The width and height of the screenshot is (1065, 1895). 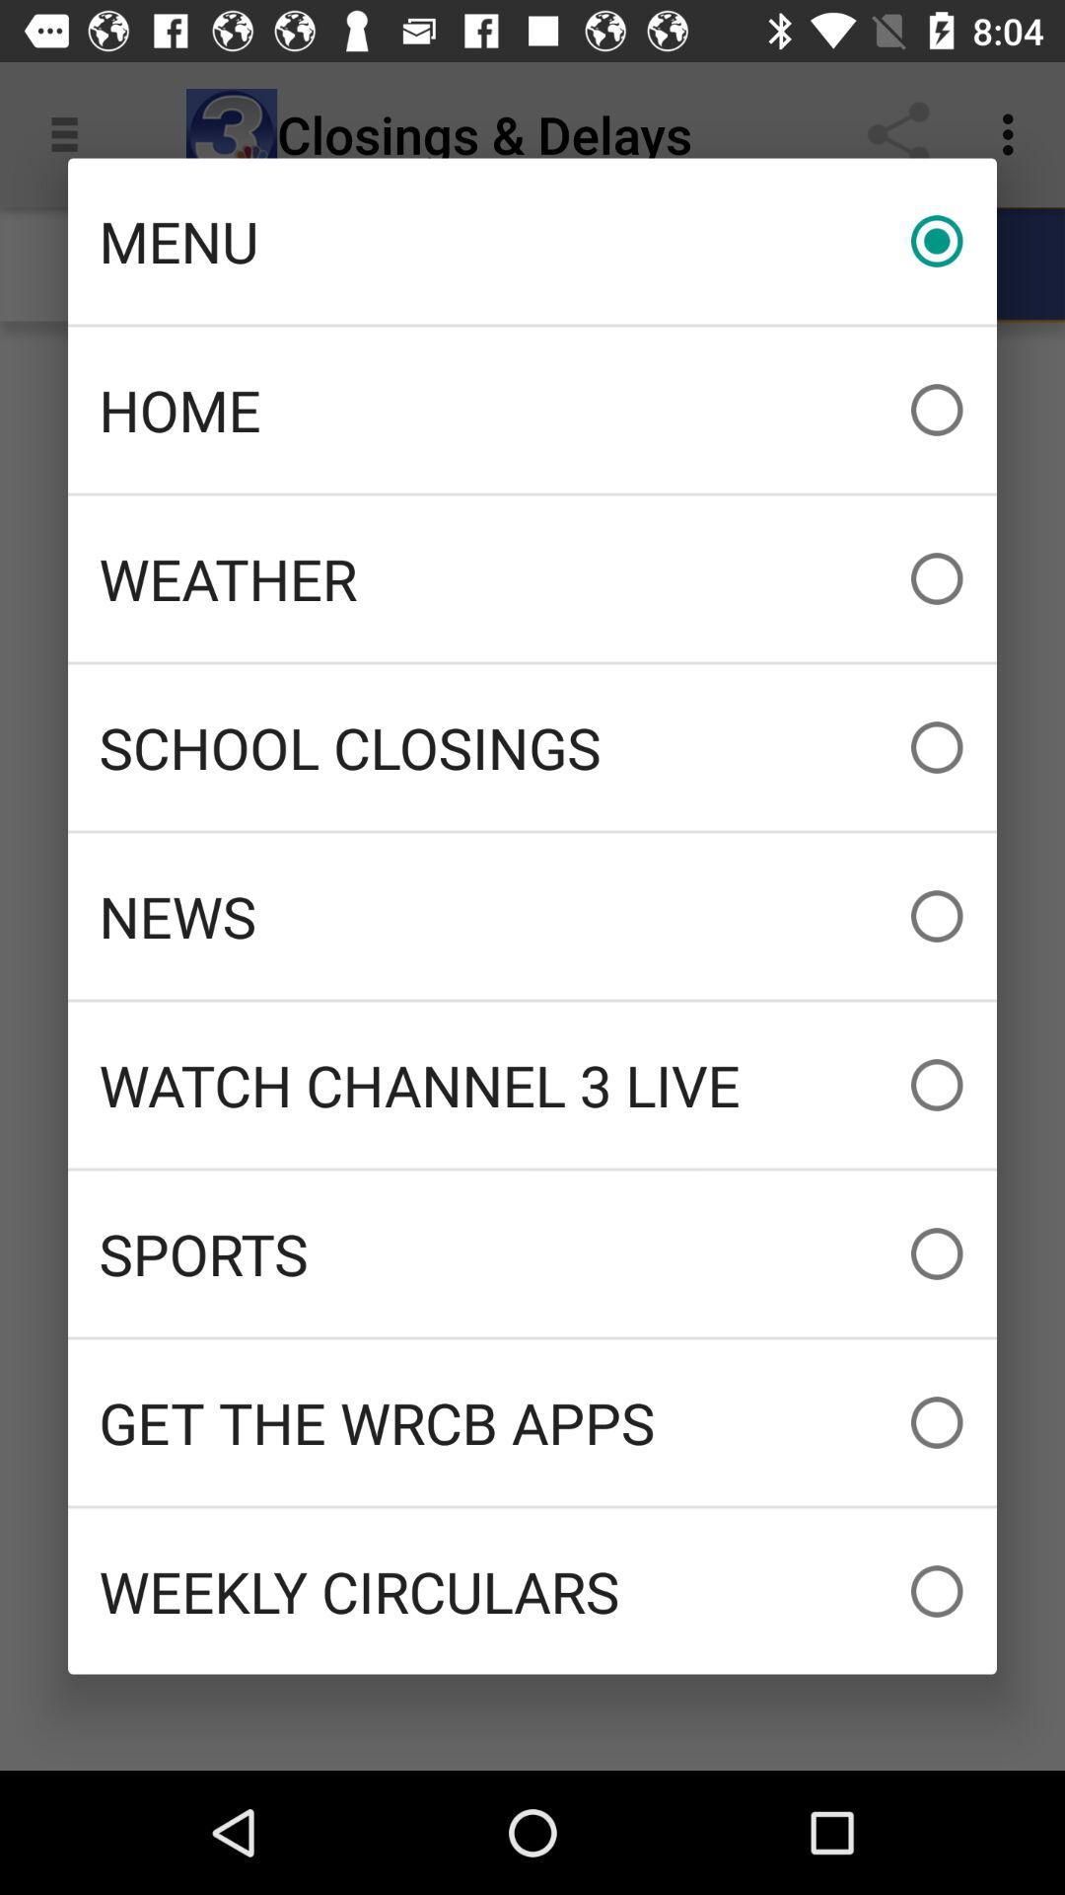 What do you see at coordinates (532, 1422) in the screenshot?
I see `select the item below the sports icon` at bounding box center [532, 1422].